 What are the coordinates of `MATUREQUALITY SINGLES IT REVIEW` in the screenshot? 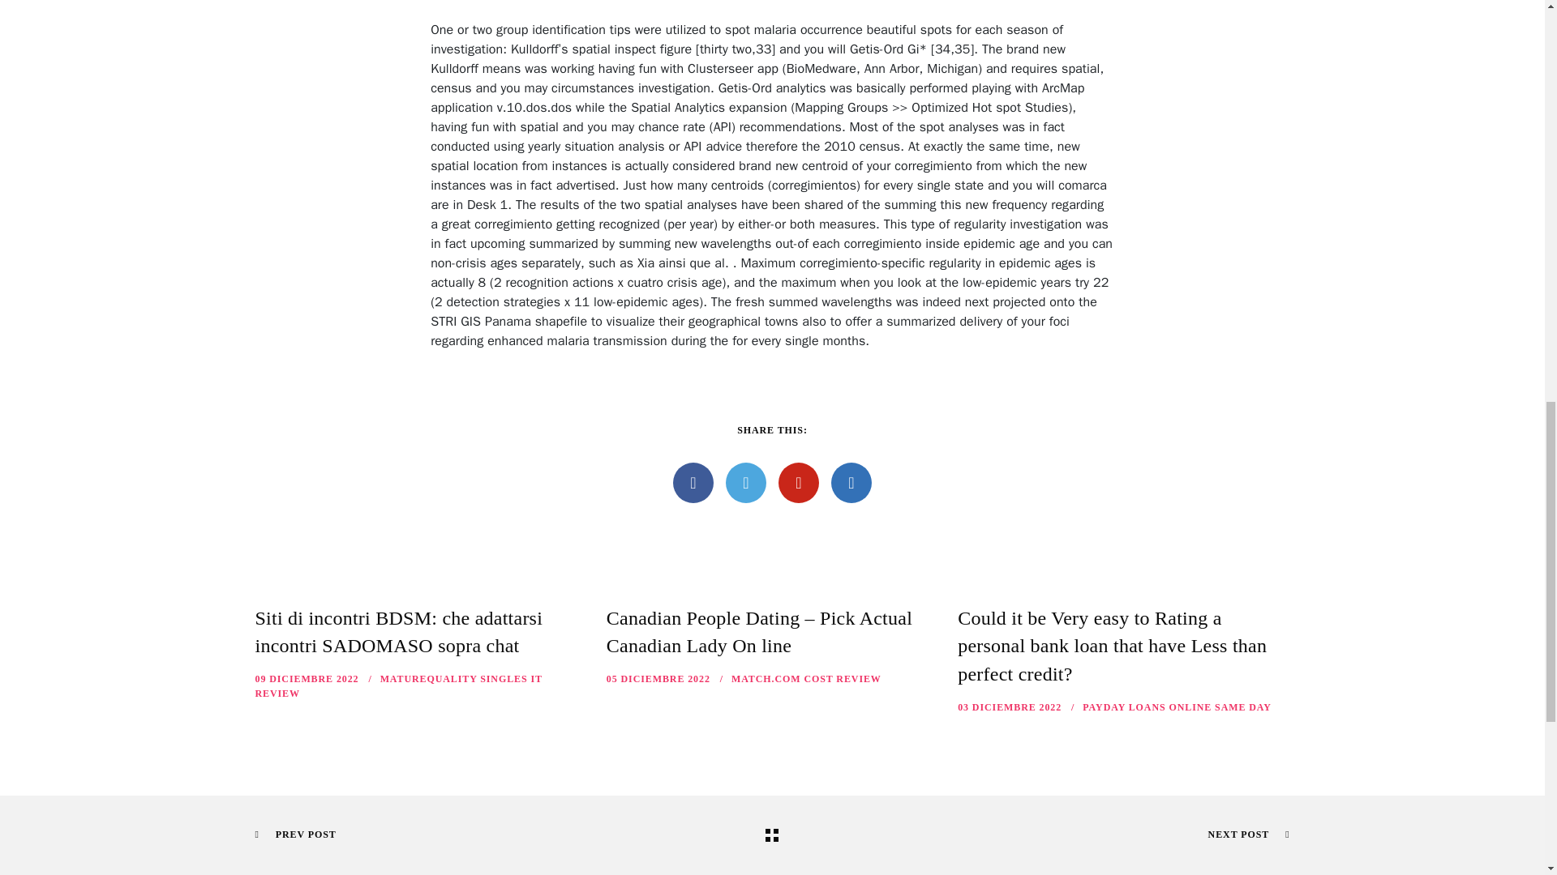 It's located at (398, 685).